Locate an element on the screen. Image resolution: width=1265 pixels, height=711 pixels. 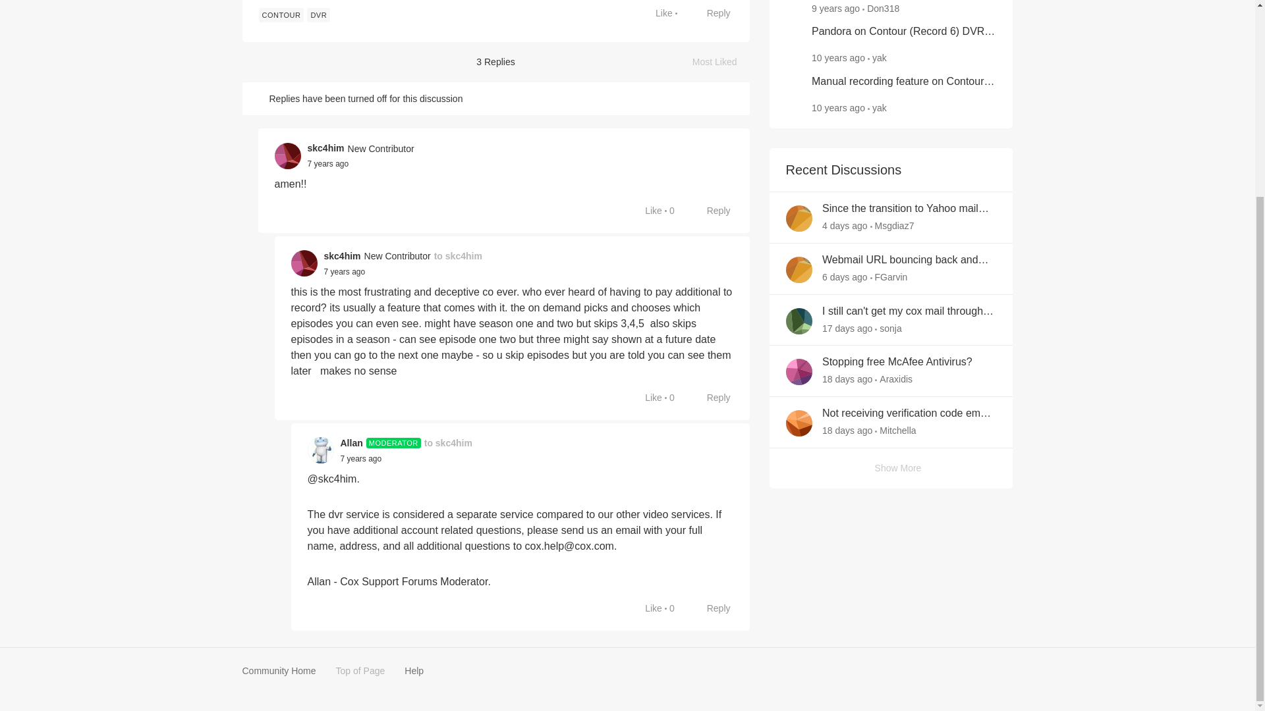
March 14, 2015 at 12:58 AM is located at coordinates (342, 256).